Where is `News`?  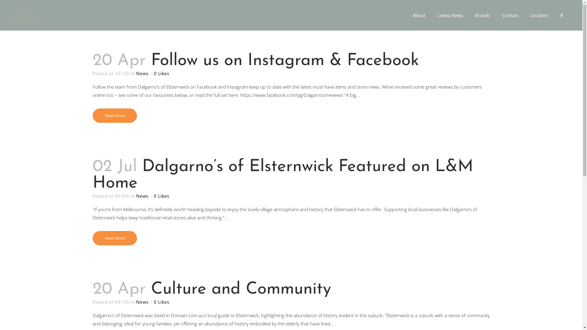
News is located at coordinates (142, 302).